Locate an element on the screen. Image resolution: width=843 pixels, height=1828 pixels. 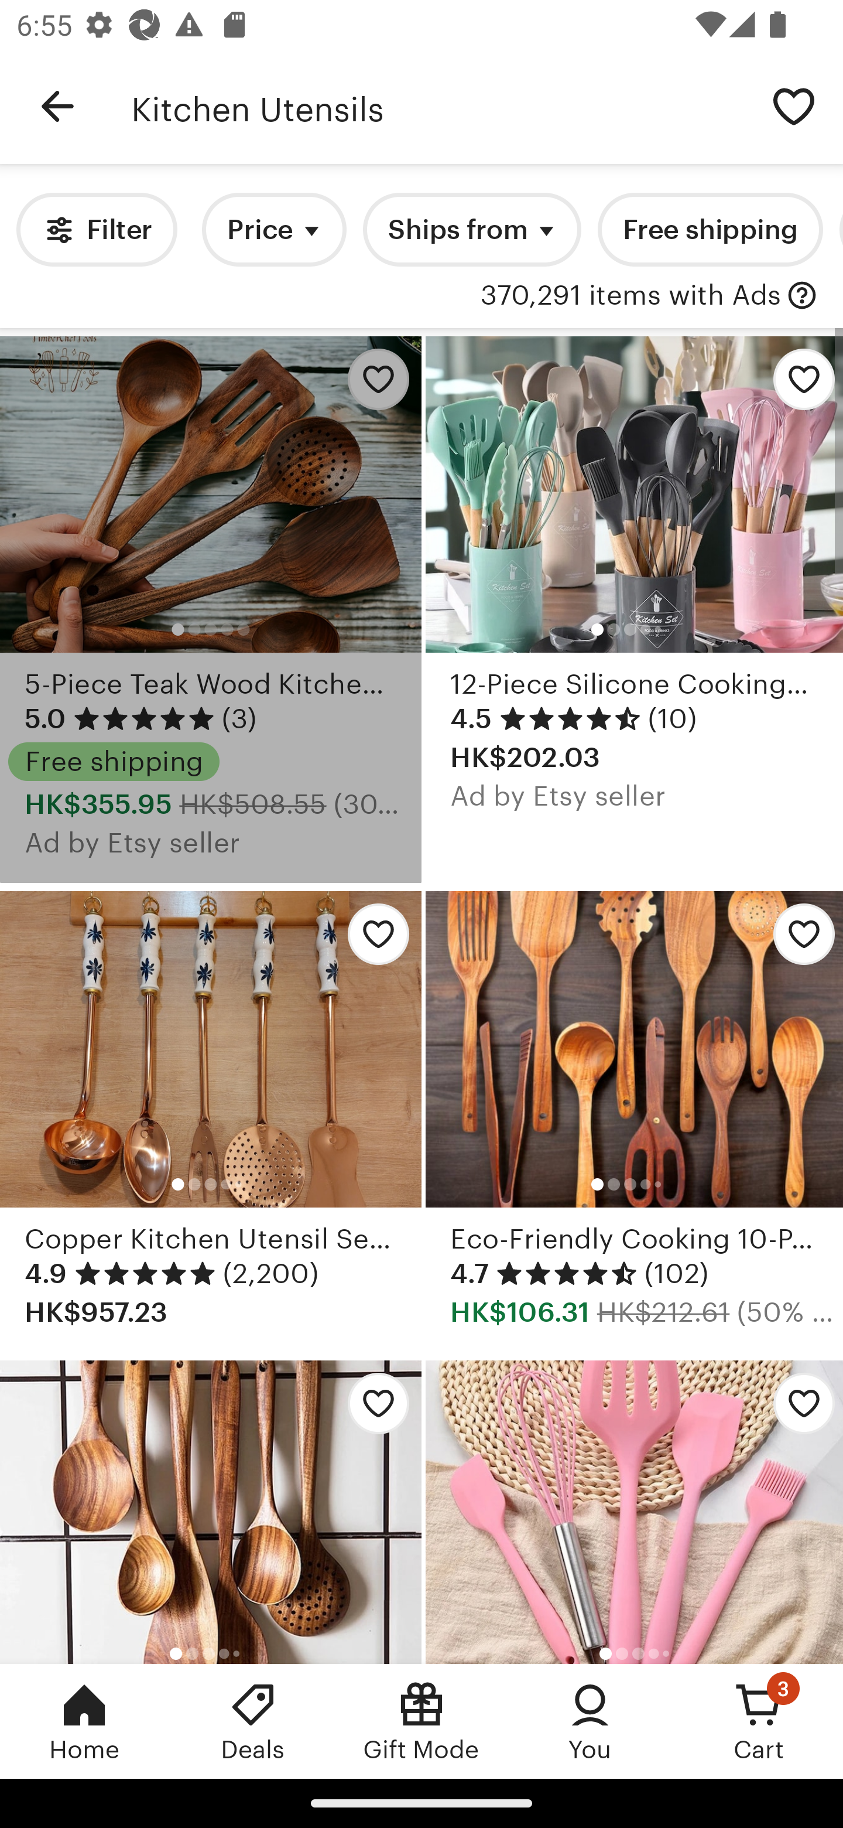
Free shipping is located at coordinates (710, 230).